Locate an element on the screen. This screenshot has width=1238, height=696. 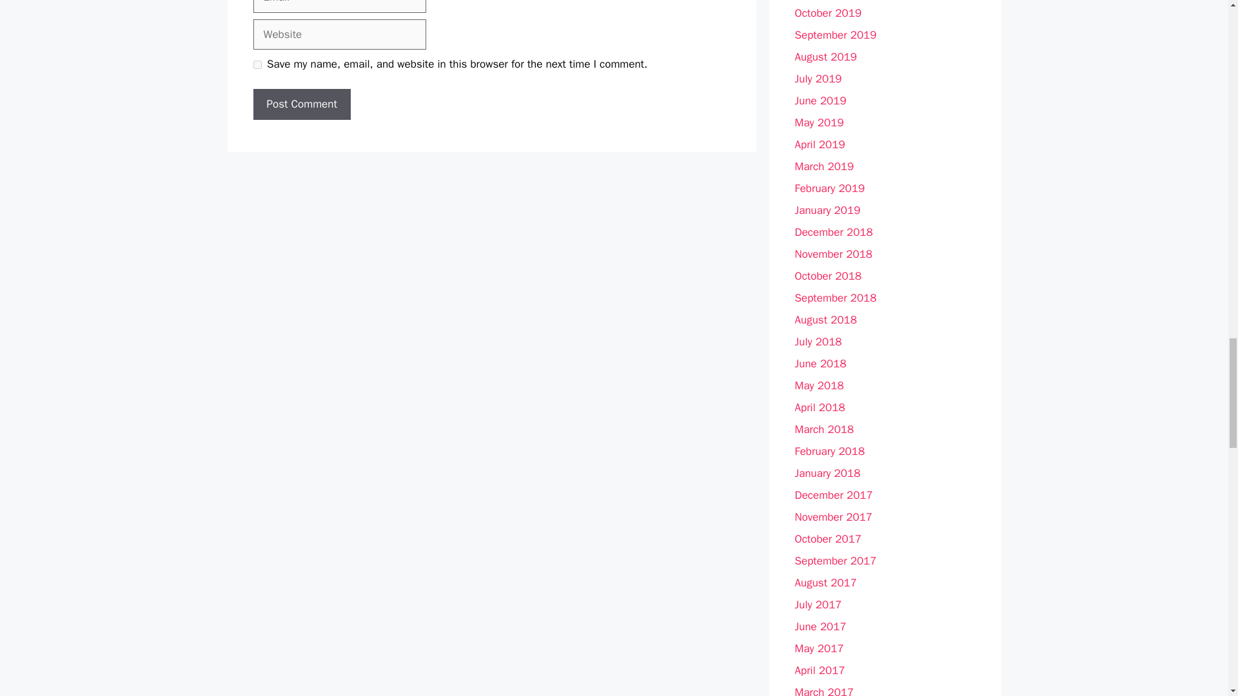
Post Comment is located at coordinates (301, 104).